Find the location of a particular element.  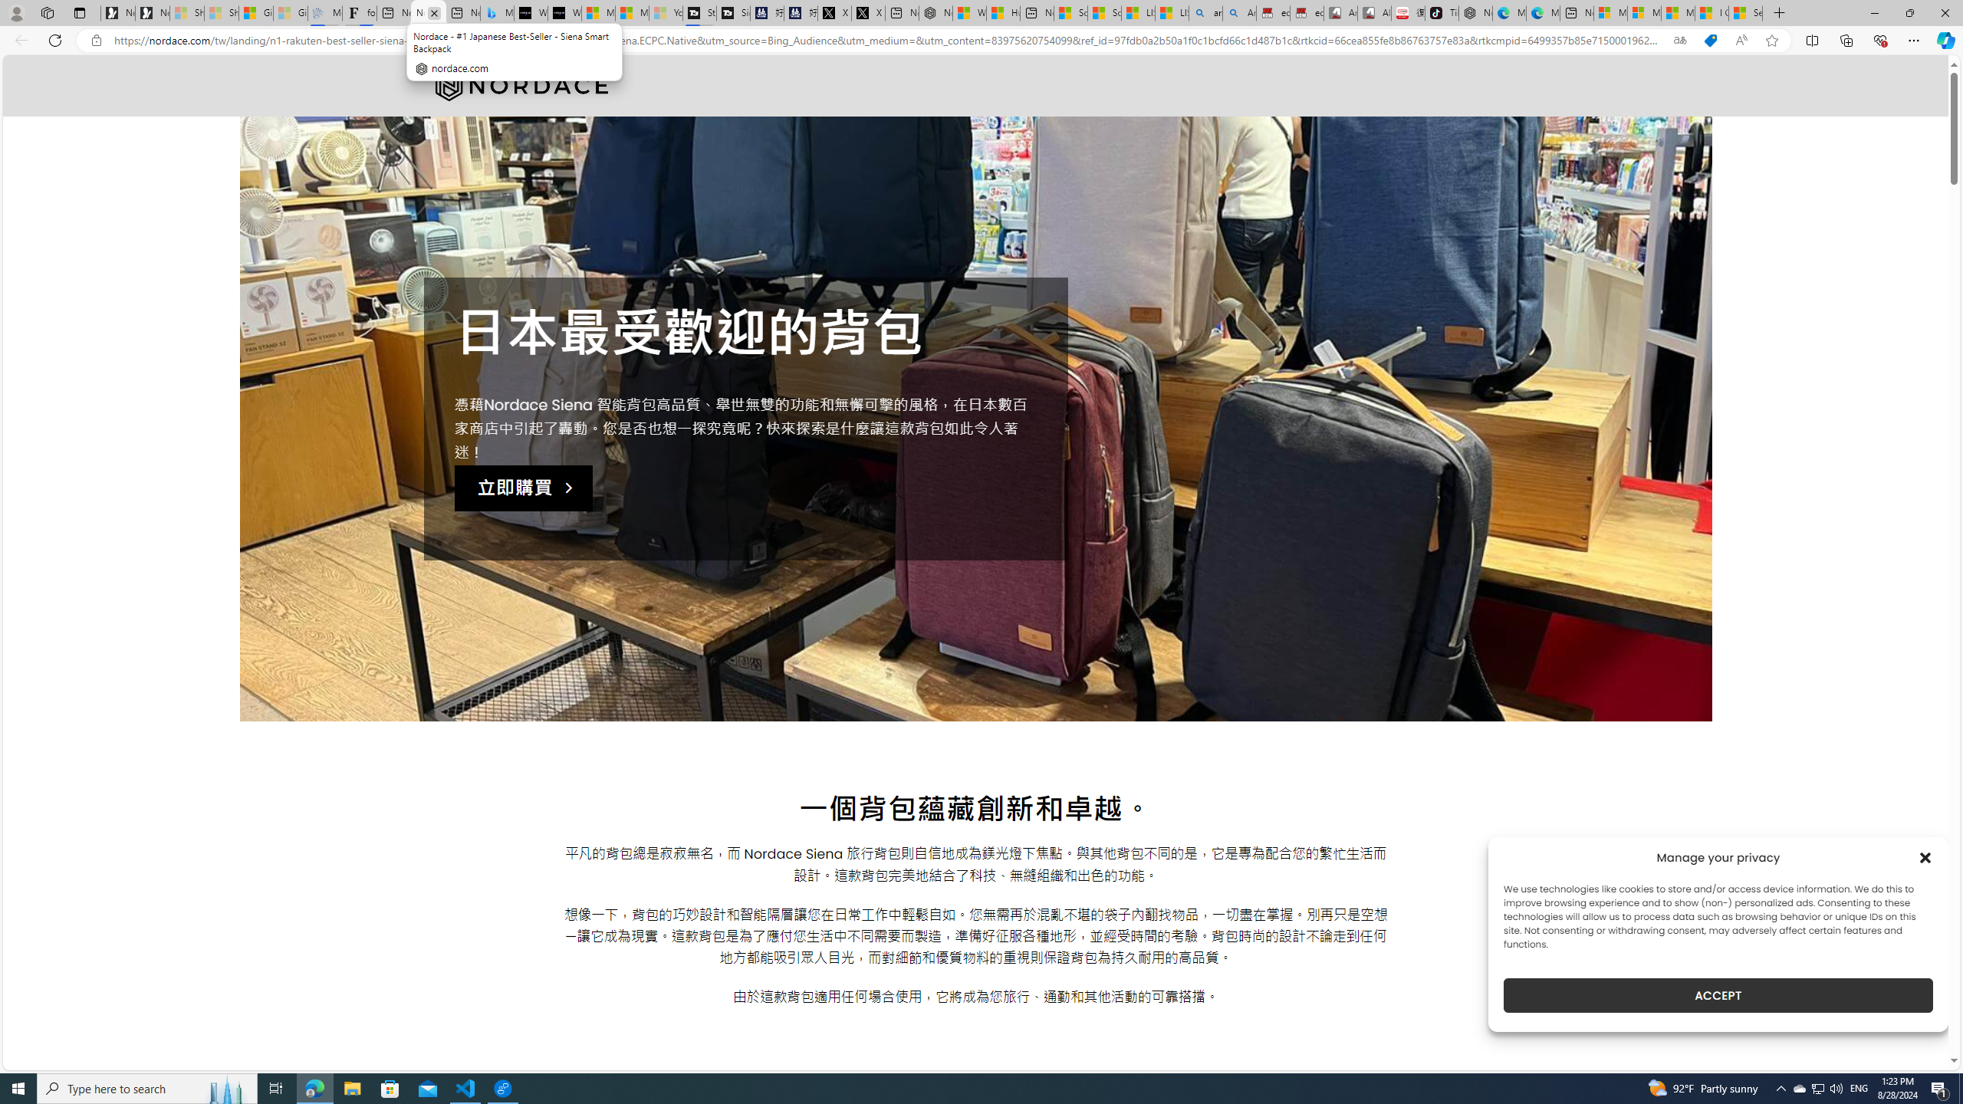

Nordace - My Account is located at coordinates (935, 13).